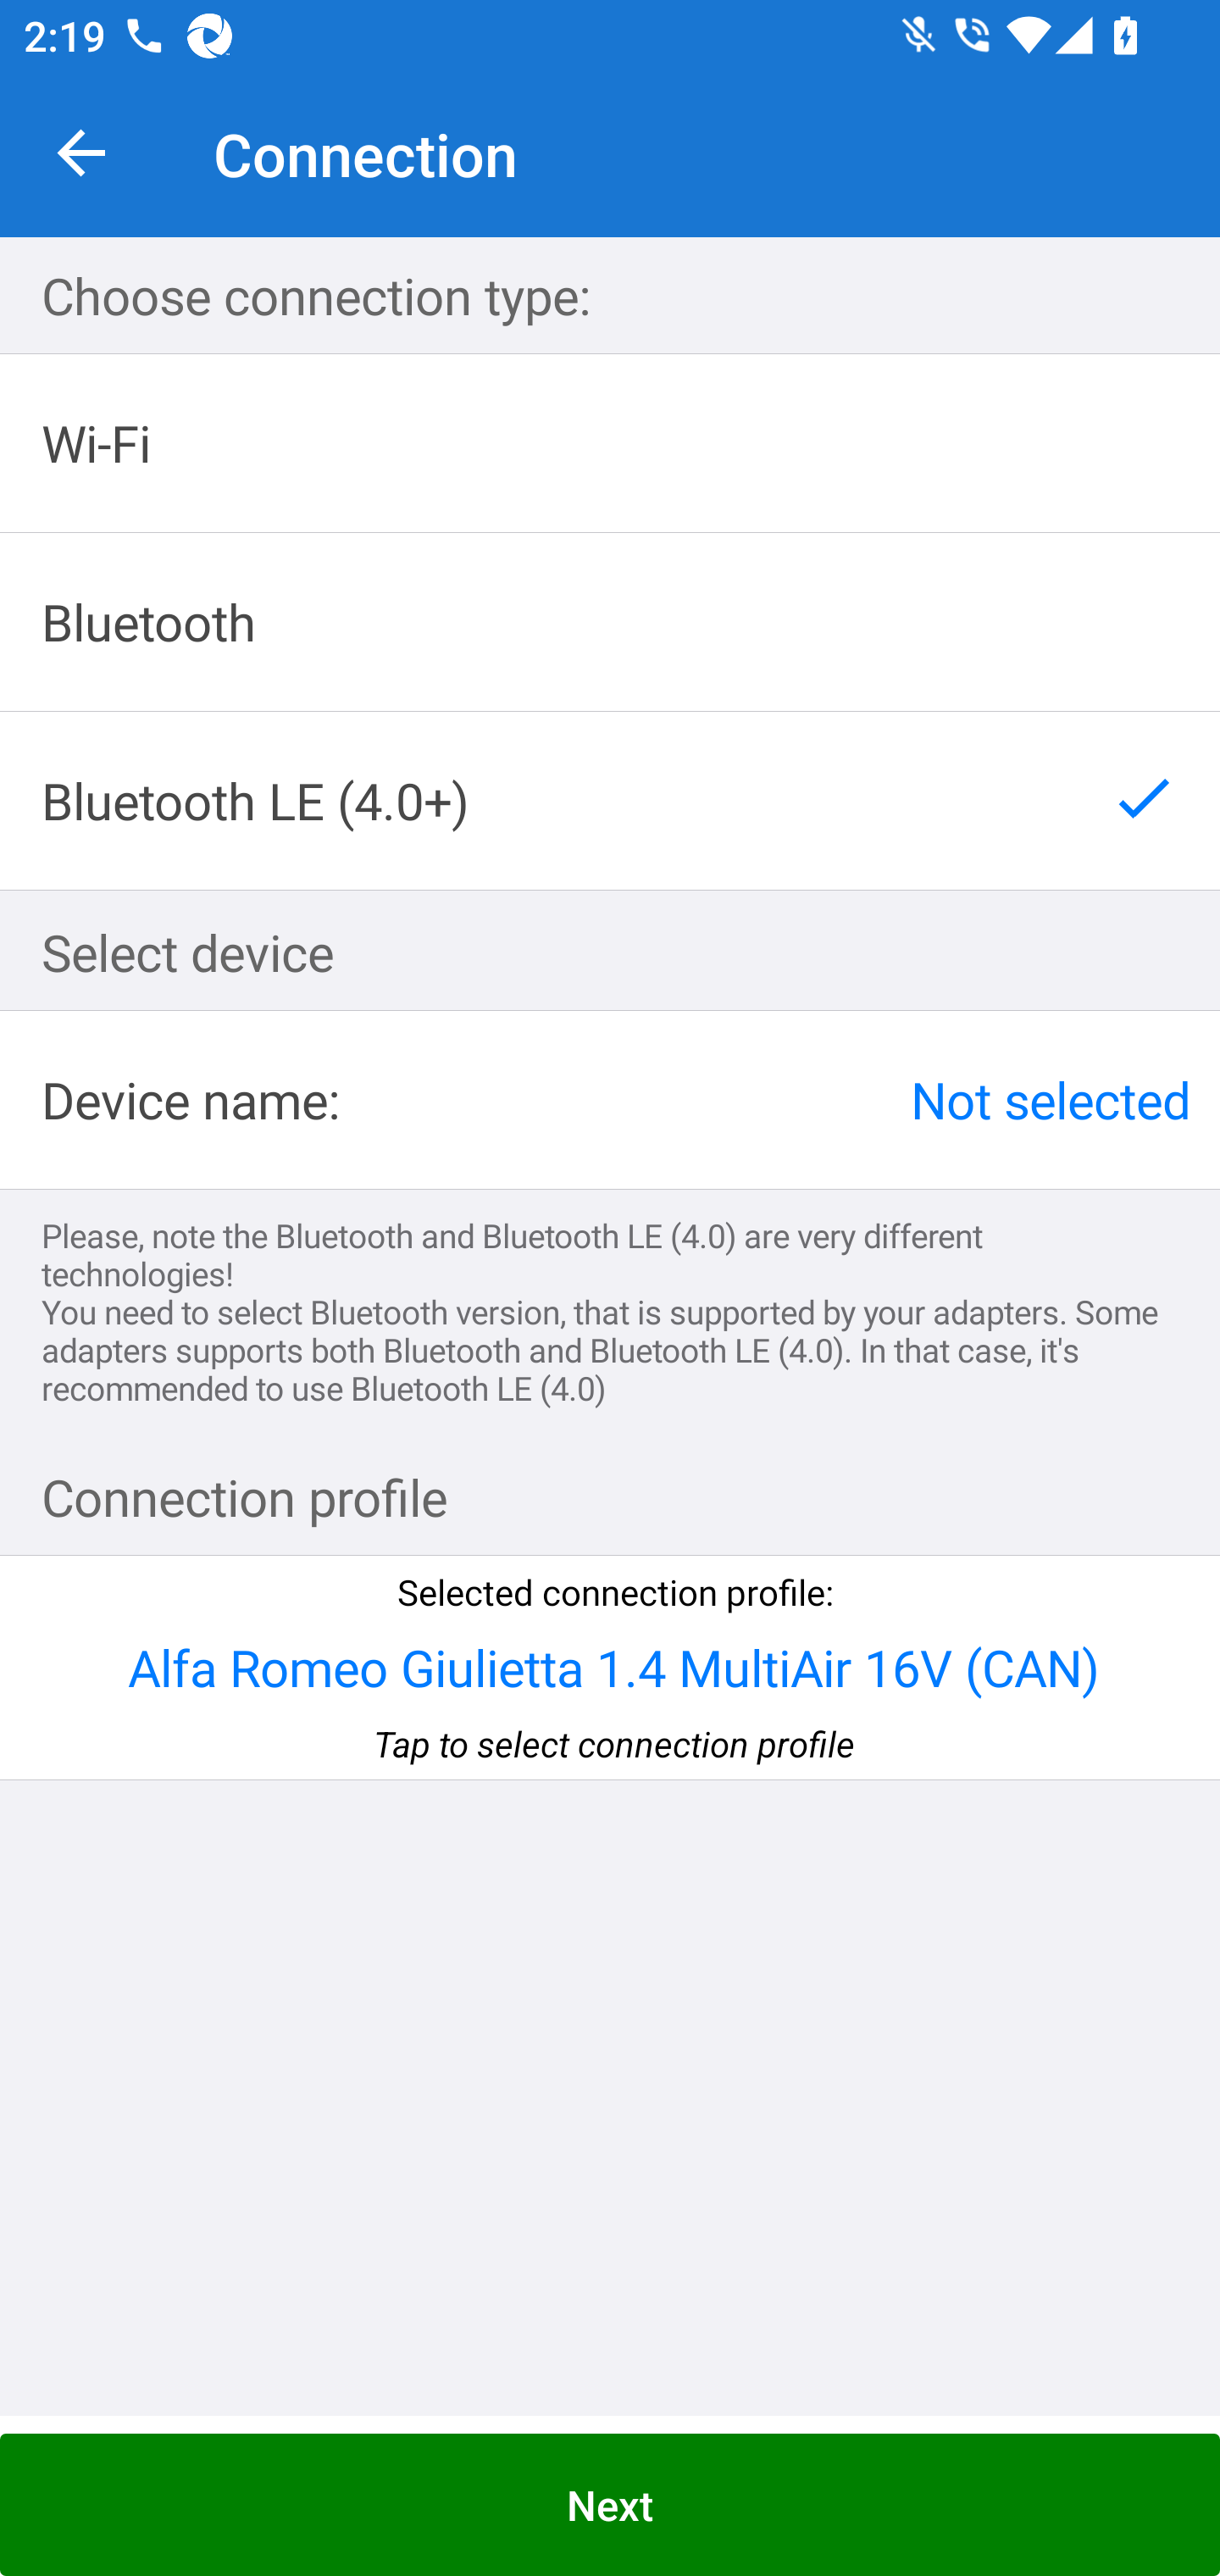 The width and height of the screenshot is (1220, 2576). Describe the element at coordinates (610, 1100) in the screenshot. I see `Device name: Not selected` at that location.